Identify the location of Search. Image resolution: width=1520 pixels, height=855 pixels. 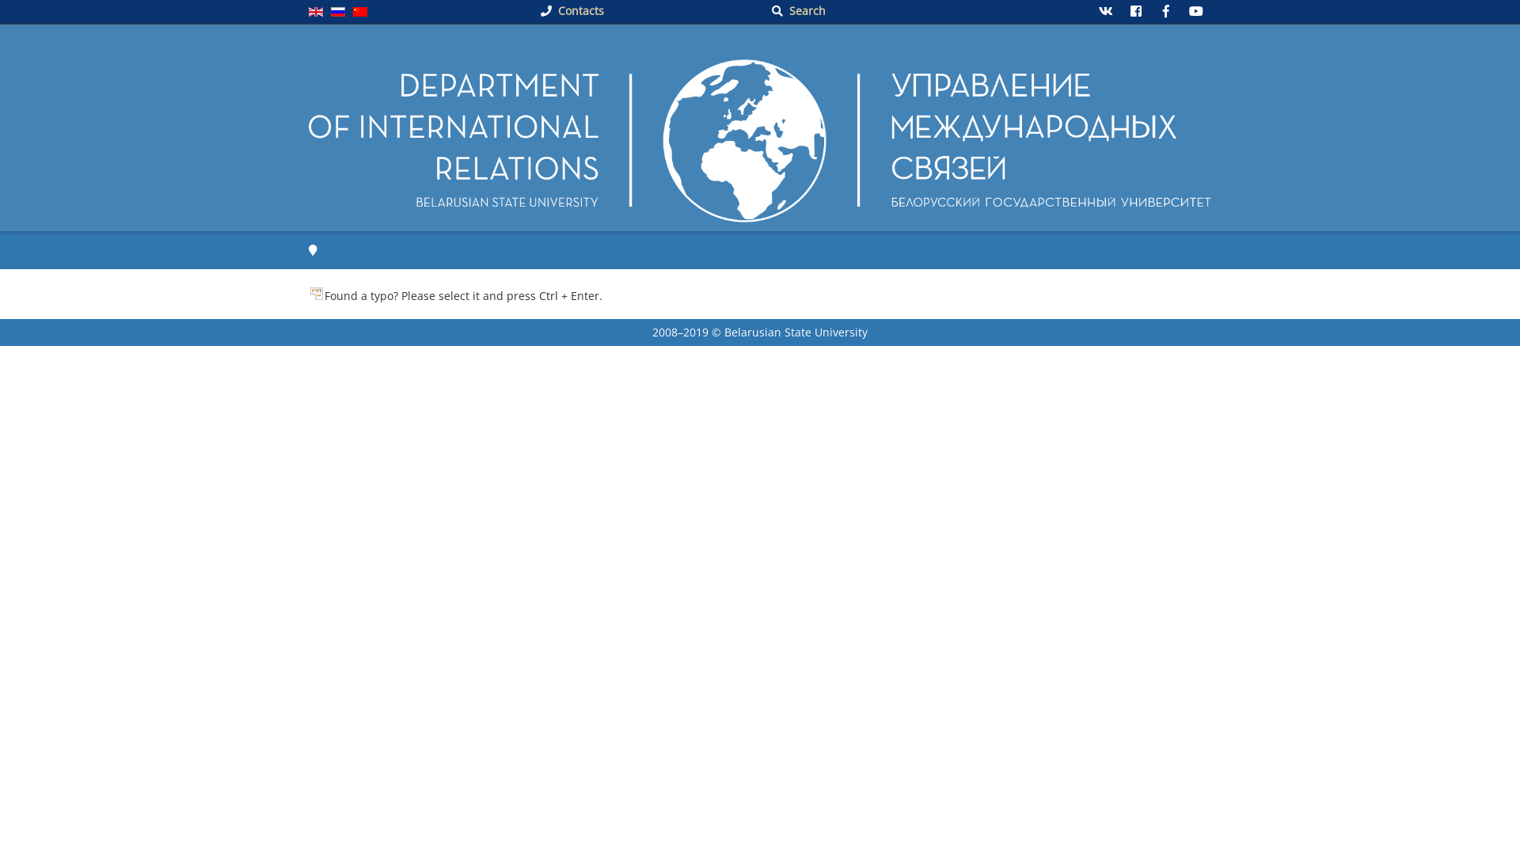
(799, 11).